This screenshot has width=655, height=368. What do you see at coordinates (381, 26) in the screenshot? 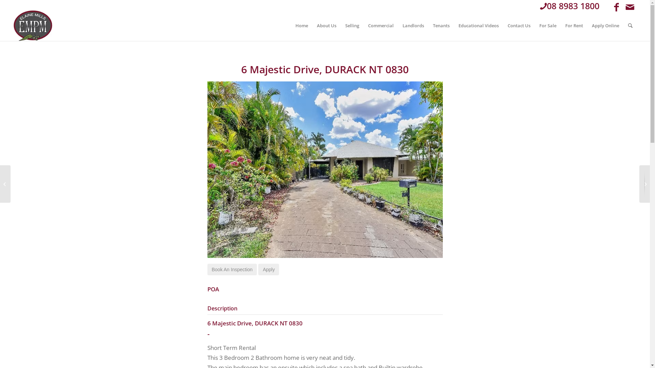
I see `Commercial` at bounding box center [381, 26].